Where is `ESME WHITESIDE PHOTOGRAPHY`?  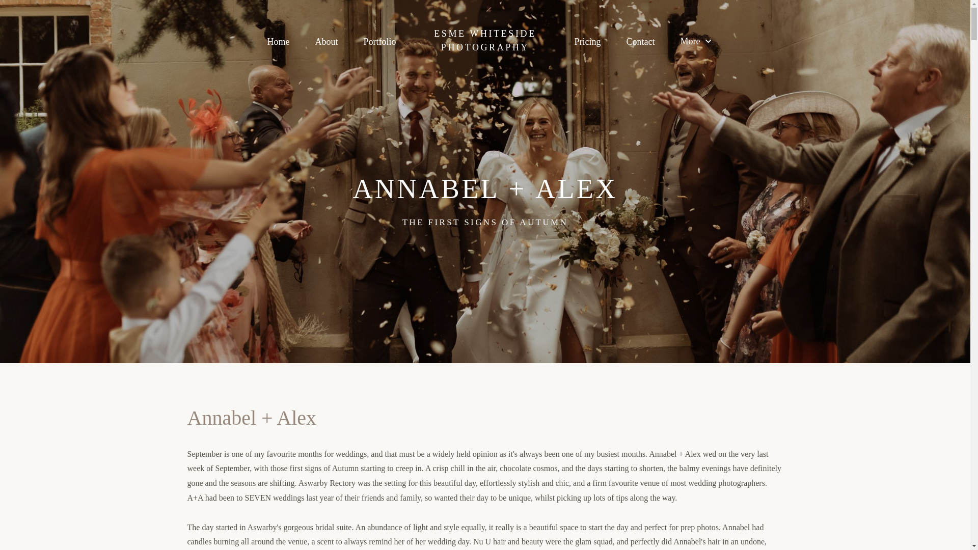 ESME WHITESIDE PHOTOGRAPHY is located at coordinates (485, 40).